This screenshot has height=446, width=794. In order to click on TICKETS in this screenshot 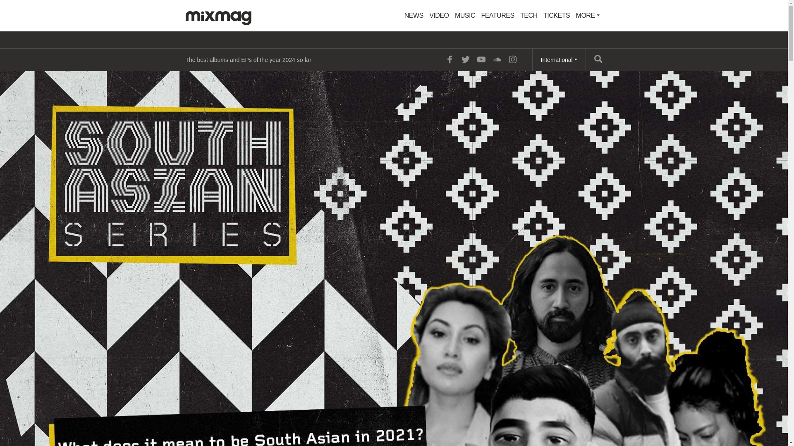, I will do `click(557, 16)`.